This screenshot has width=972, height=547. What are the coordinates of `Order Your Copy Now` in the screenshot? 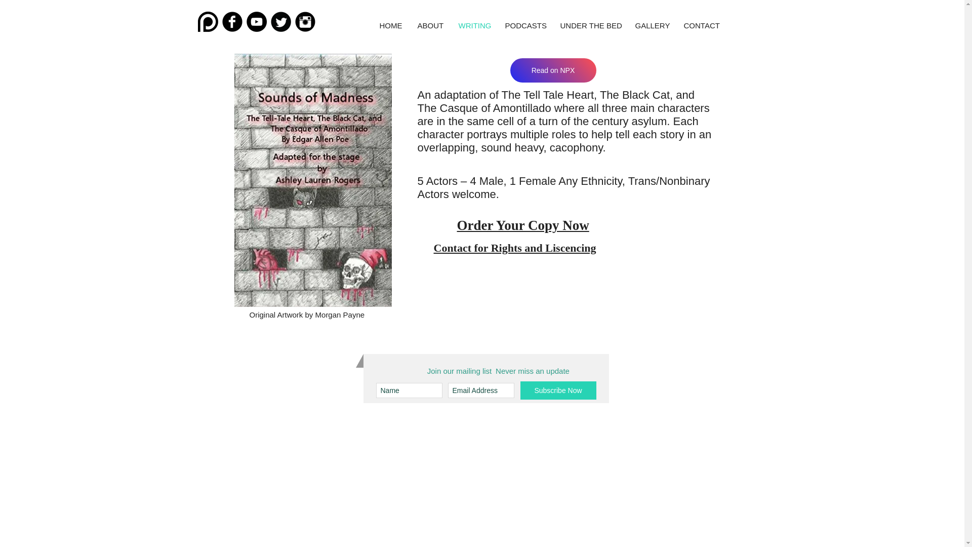 It's located at (522, 225).